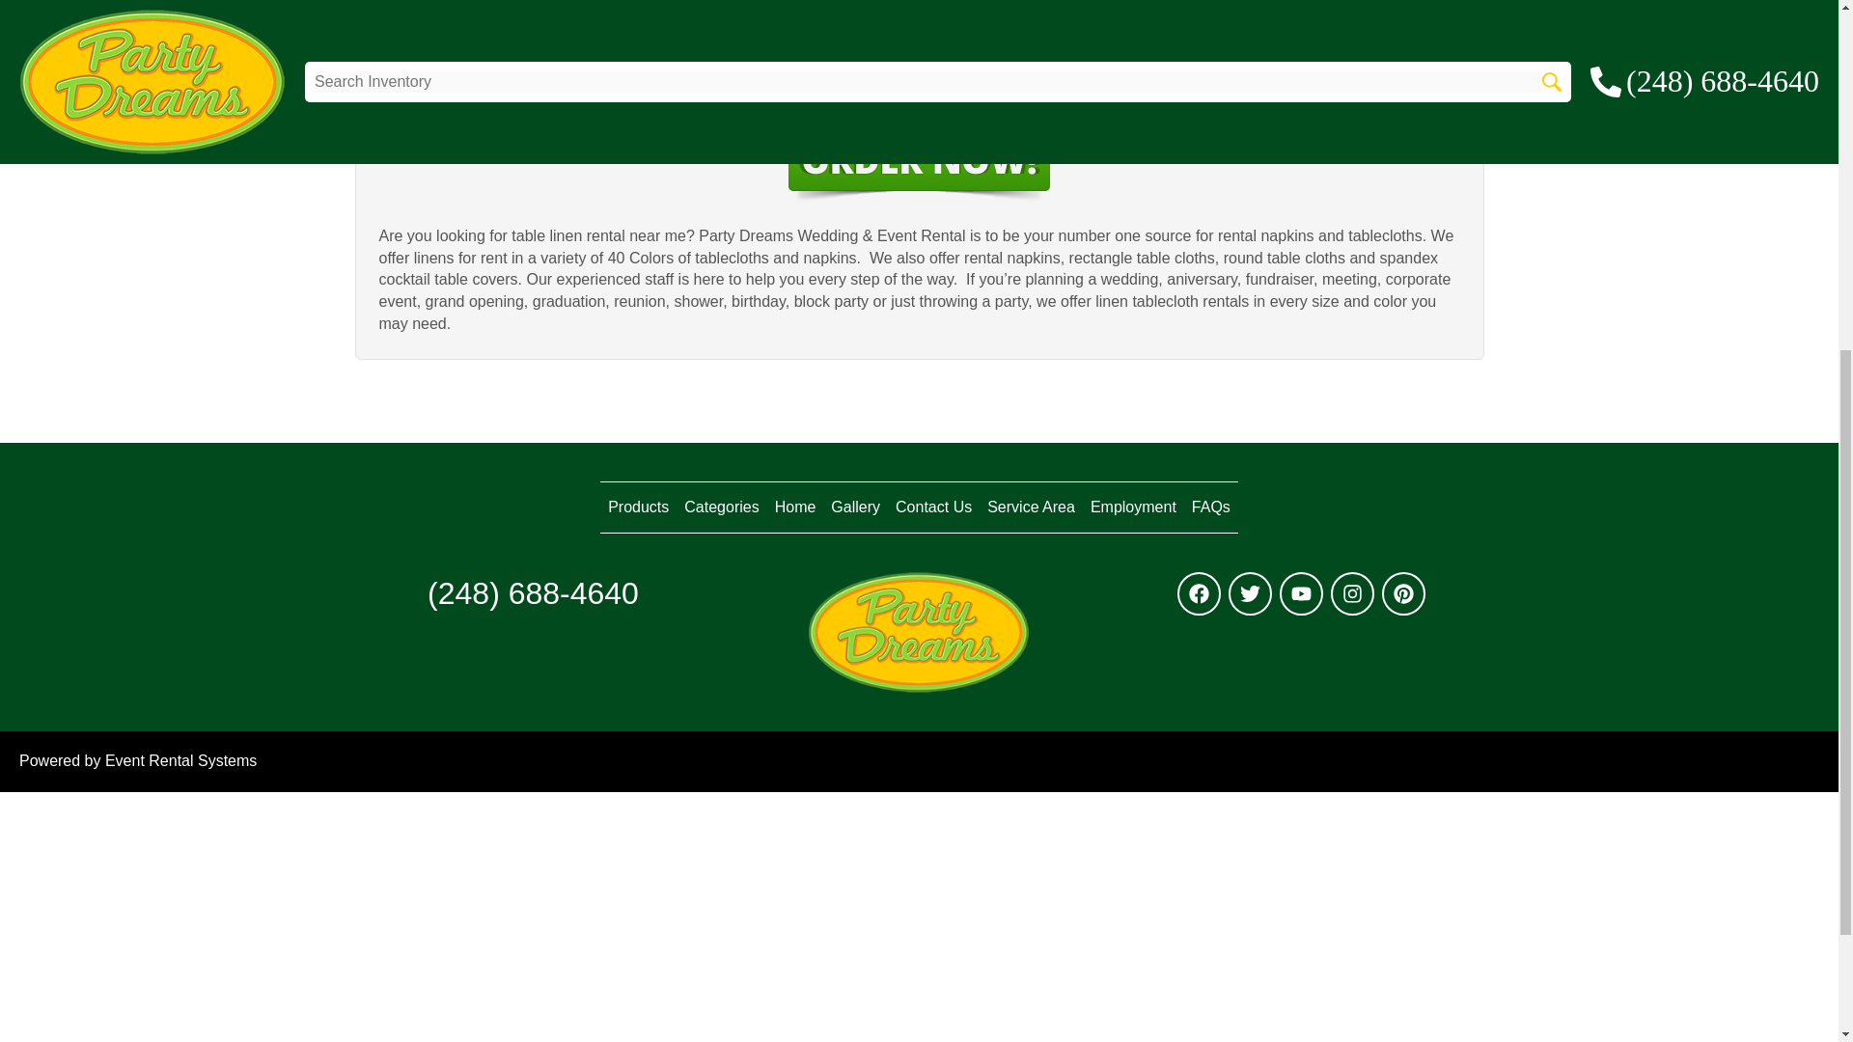 Image resolution: width=1853 pixels, height=1042 pixels. I want to click on Contact Us, so click(932, 507).